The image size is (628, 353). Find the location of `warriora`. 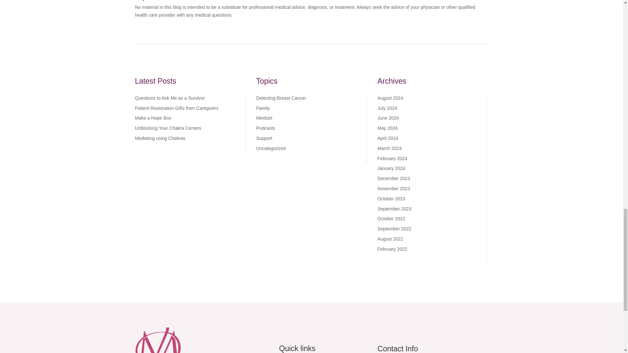

warriora is located at coordinates (159, 340).